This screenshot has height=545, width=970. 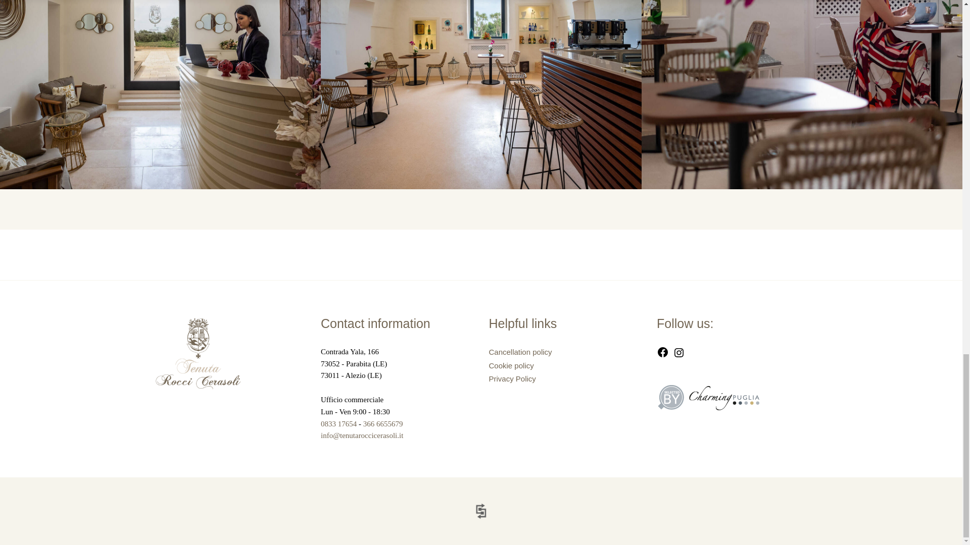 What do you see at coordinates (512, 378) in the screenshot?
I see `Privacy Policy` at bounding box center [512, 378].